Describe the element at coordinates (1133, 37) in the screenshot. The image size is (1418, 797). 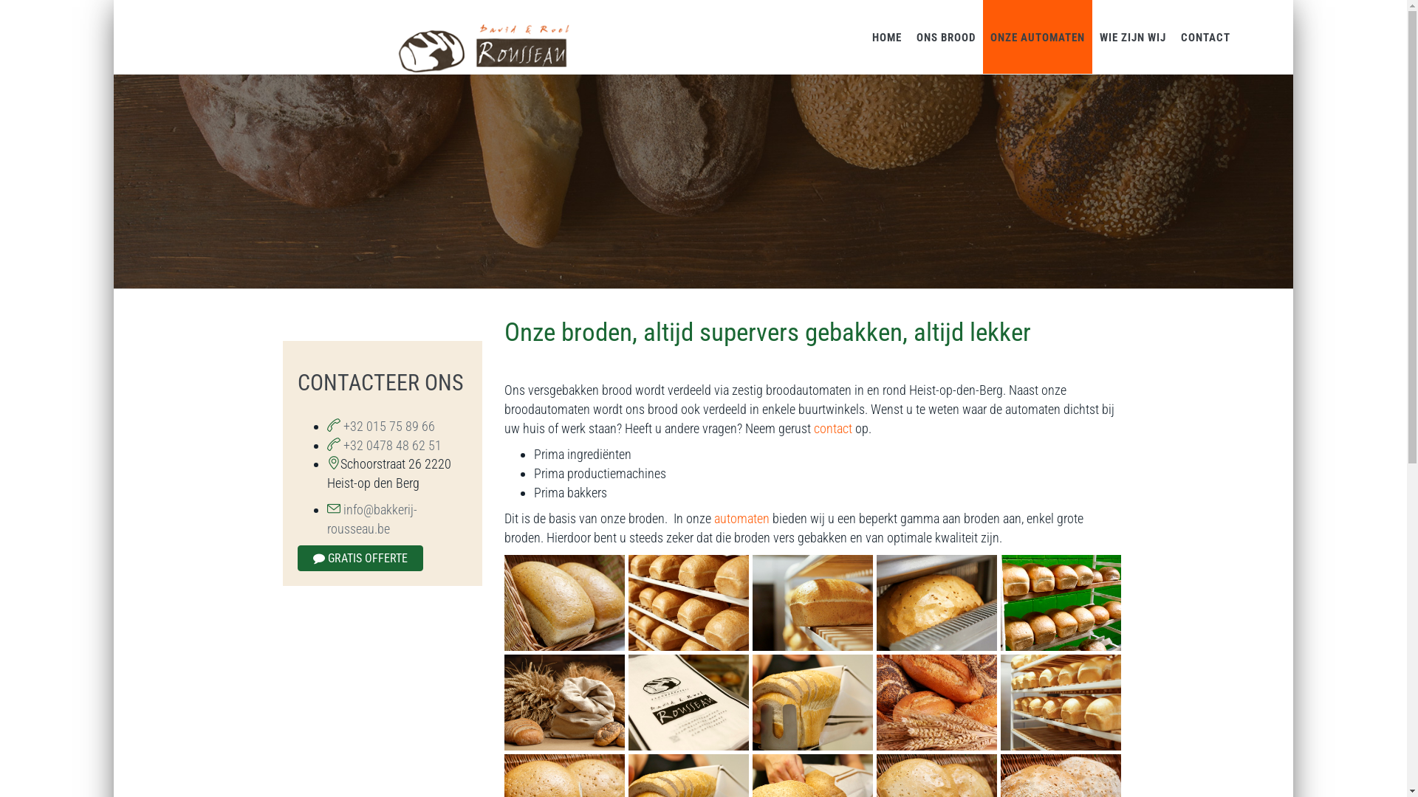
I see `WIE ZIJN WIJ` at that location.